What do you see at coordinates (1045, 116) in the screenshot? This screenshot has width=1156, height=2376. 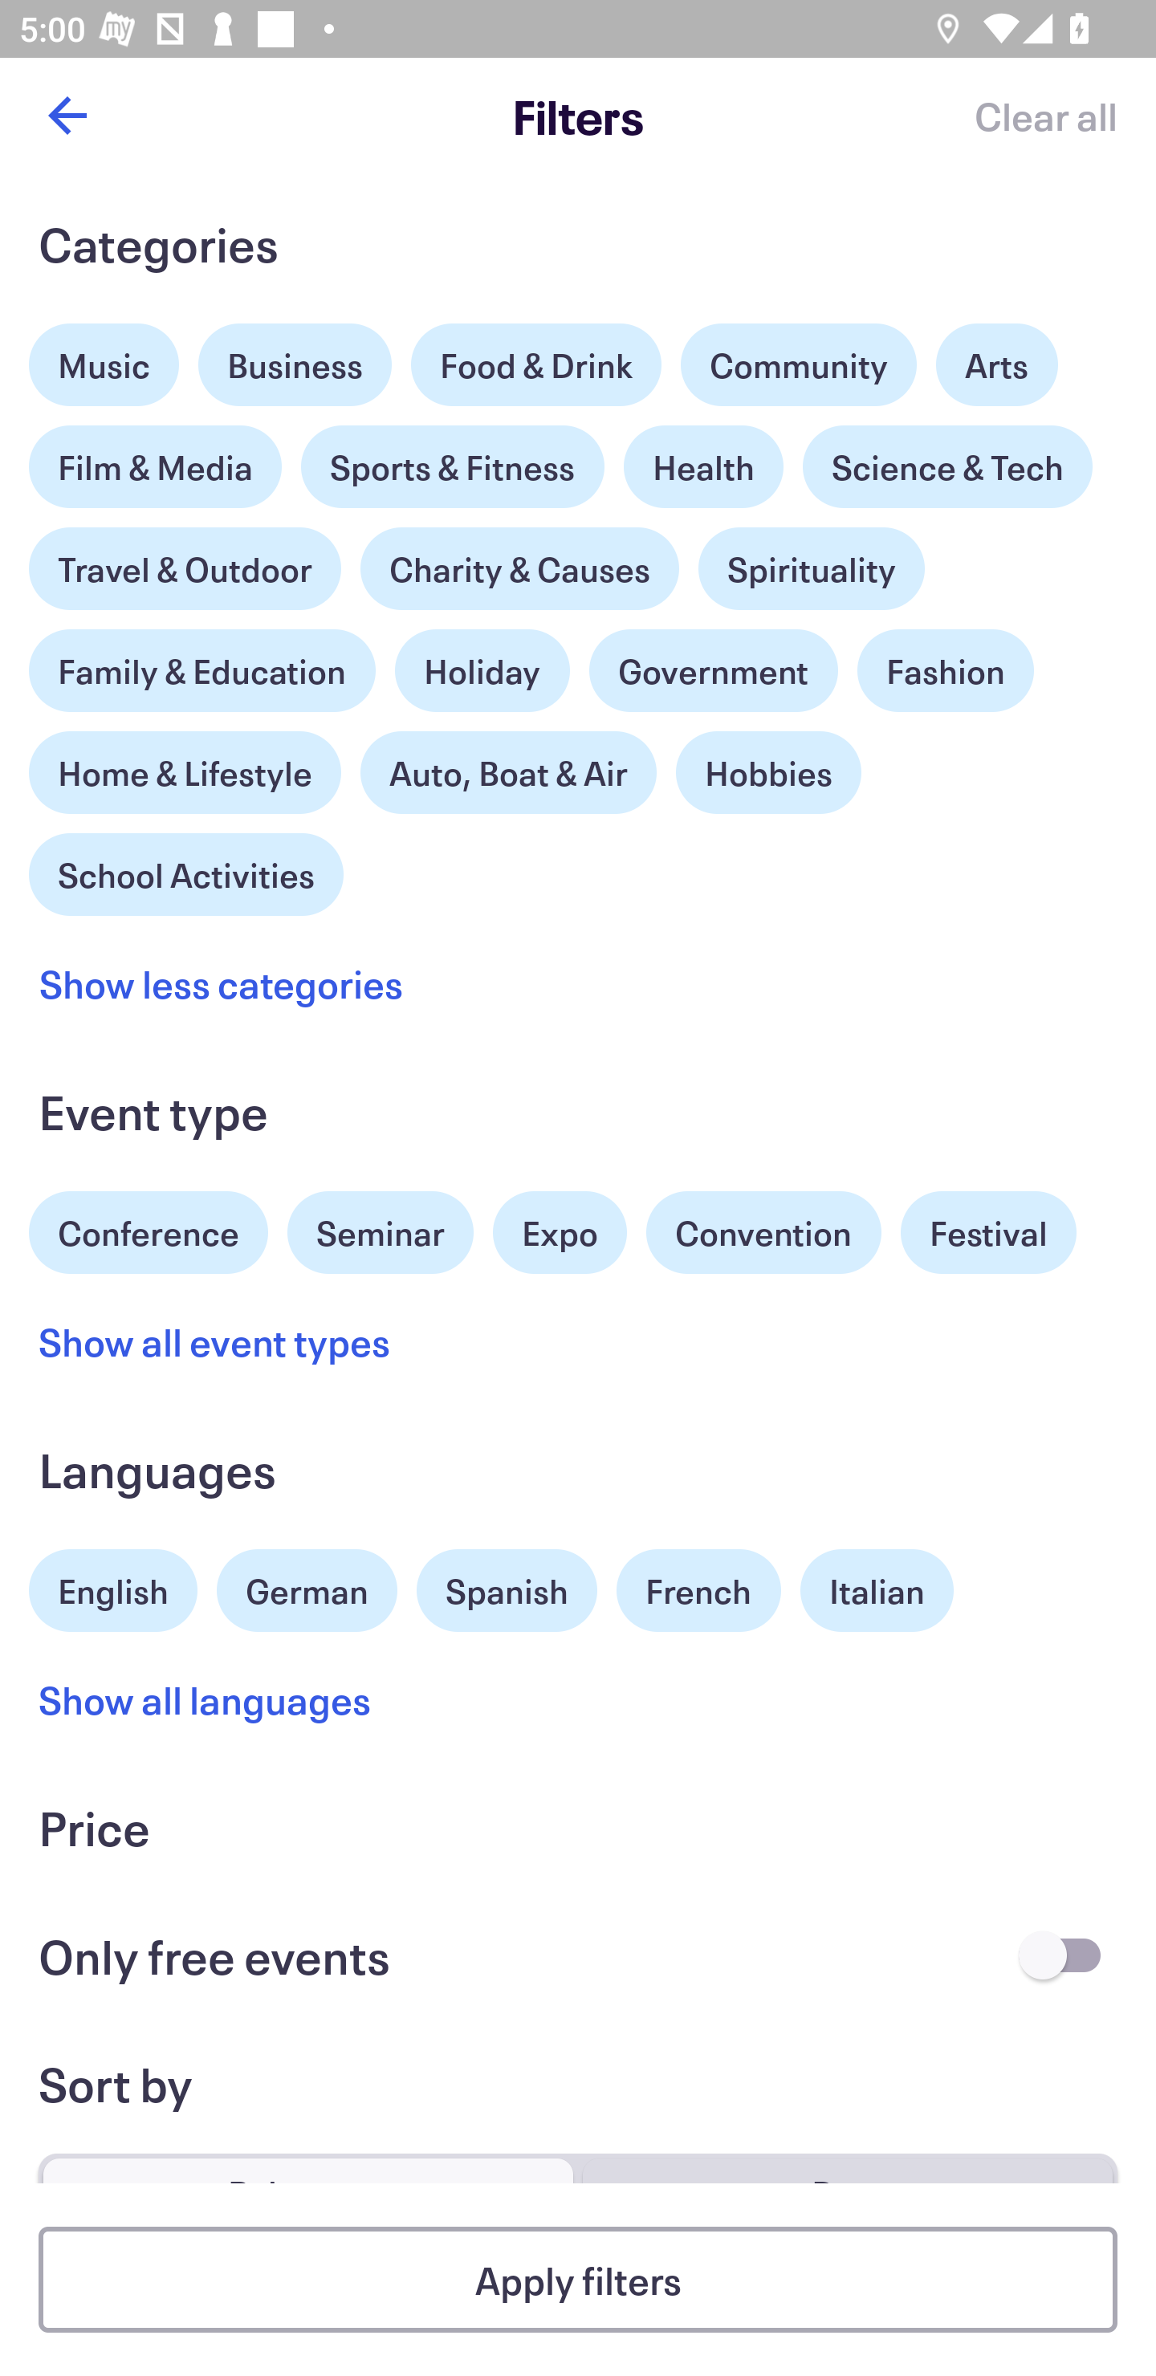 I see `Clear all` at bounding box center [1045, 116].